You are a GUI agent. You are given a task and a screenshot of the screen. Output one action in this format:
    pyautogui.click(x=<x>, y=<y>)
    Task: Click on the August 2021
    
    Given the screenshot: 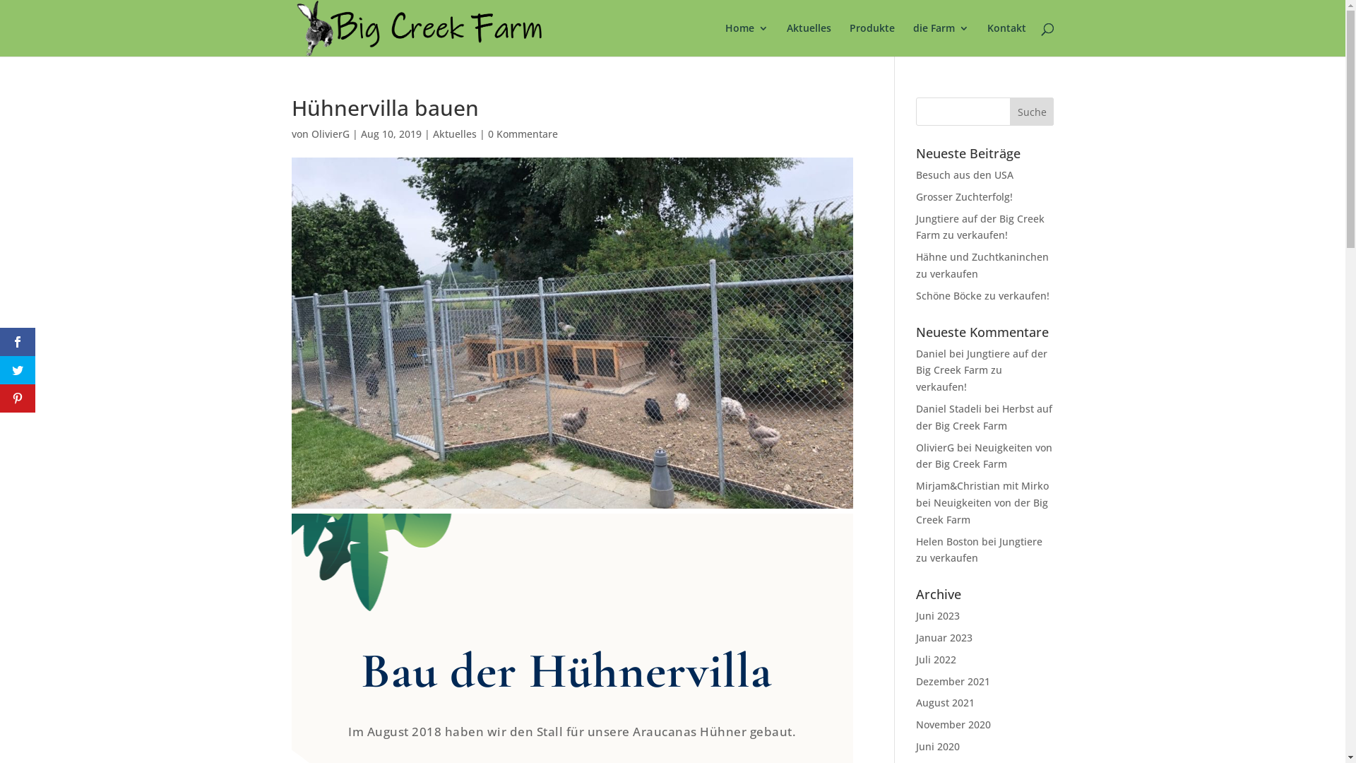 What is the action you would take?
    pyautogui.click(x=945, y=702)
    